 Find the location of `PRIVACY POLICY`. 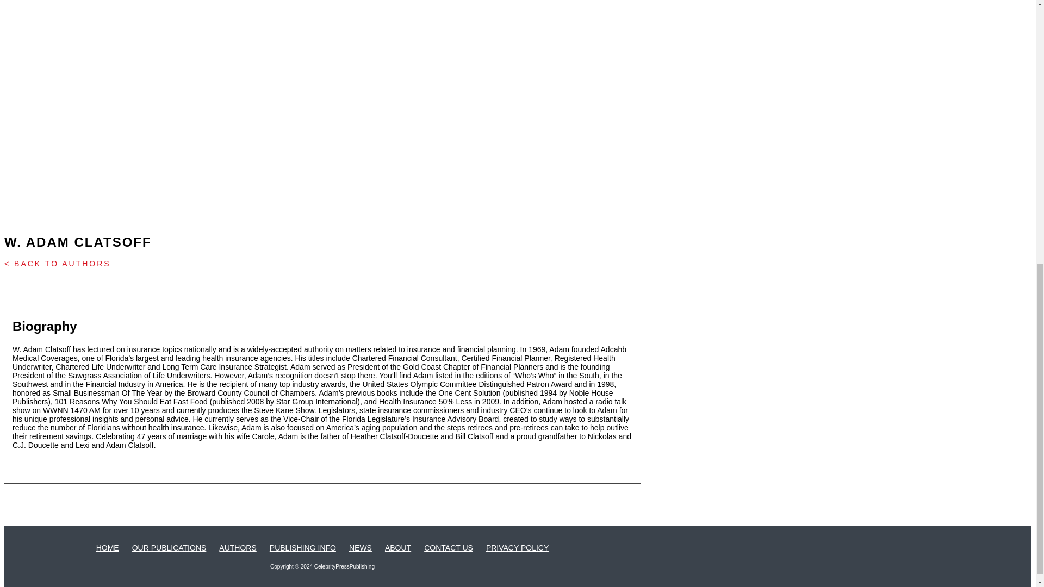

PRIVACY POLICY is located at coordinates (518, 548).